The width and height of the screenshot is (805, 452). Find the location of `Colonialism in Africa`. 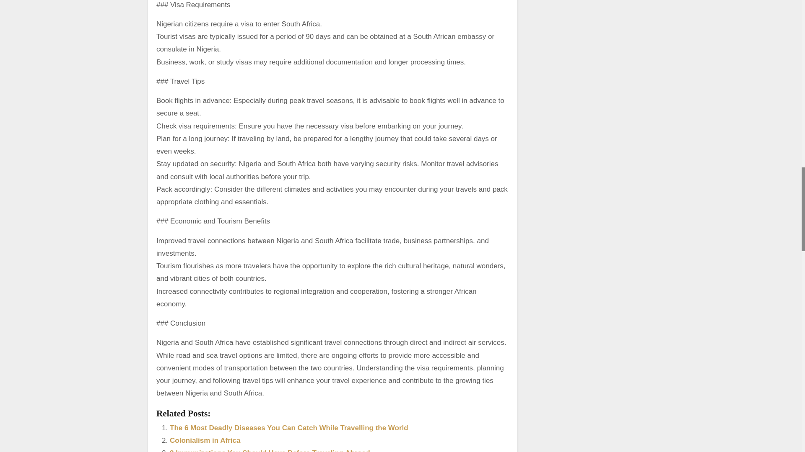

Colonialism in Africa is located at coordinates (205, 440).